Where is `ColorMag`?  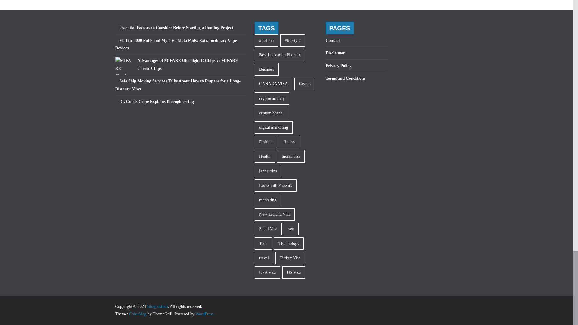 ColorMag is located at coordinates (138, 314).